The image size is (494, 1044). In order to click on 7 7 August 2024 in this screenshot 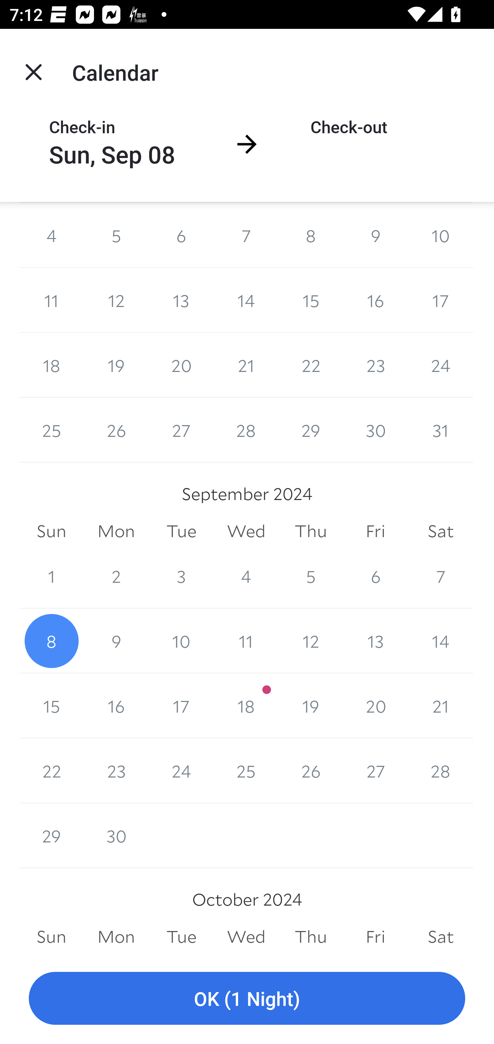, I will do `click(246, 235)`.